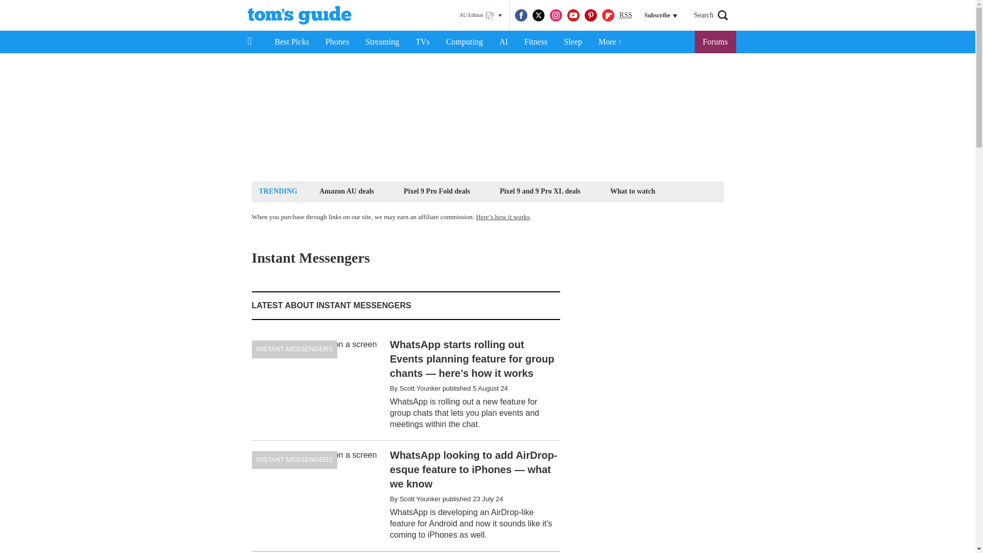  What do you see at coordinates (464, 42) in the screenshot?
I see `Computing` at bounding box center [464, 42].